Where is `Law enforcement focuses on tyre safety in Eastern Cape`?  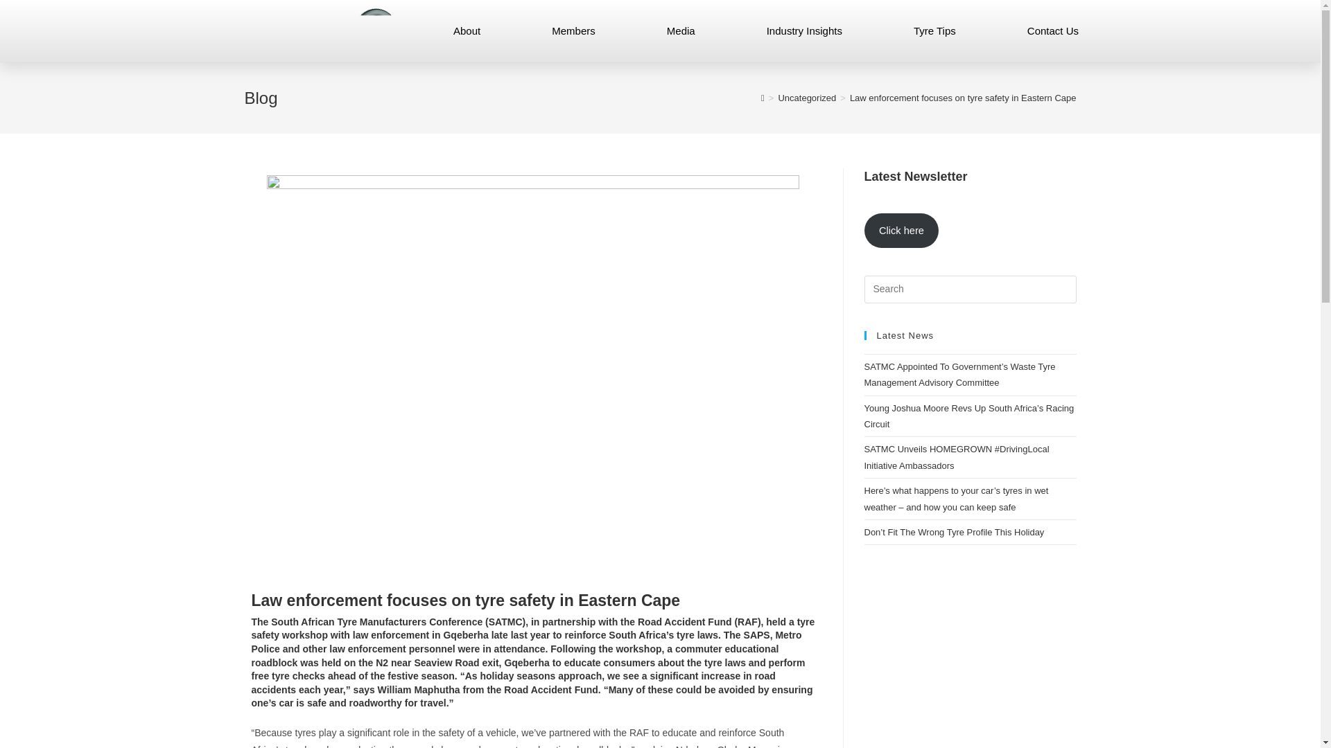 Law enforcement focuses on tyre safety in Eastern Cape is located at coordinates (964, 98).